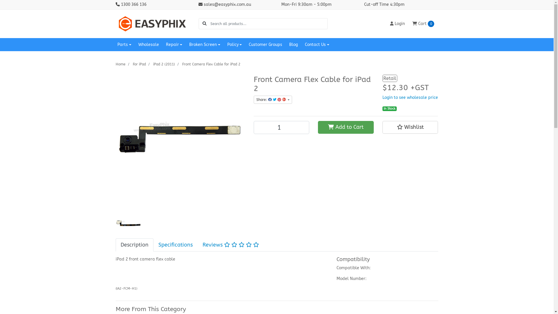 The height and width of the screenshot is (314, 558). What do you see at coordinates (176, 245) in the screenshot?
I see `Specifications` at bounding box center [176, 245].